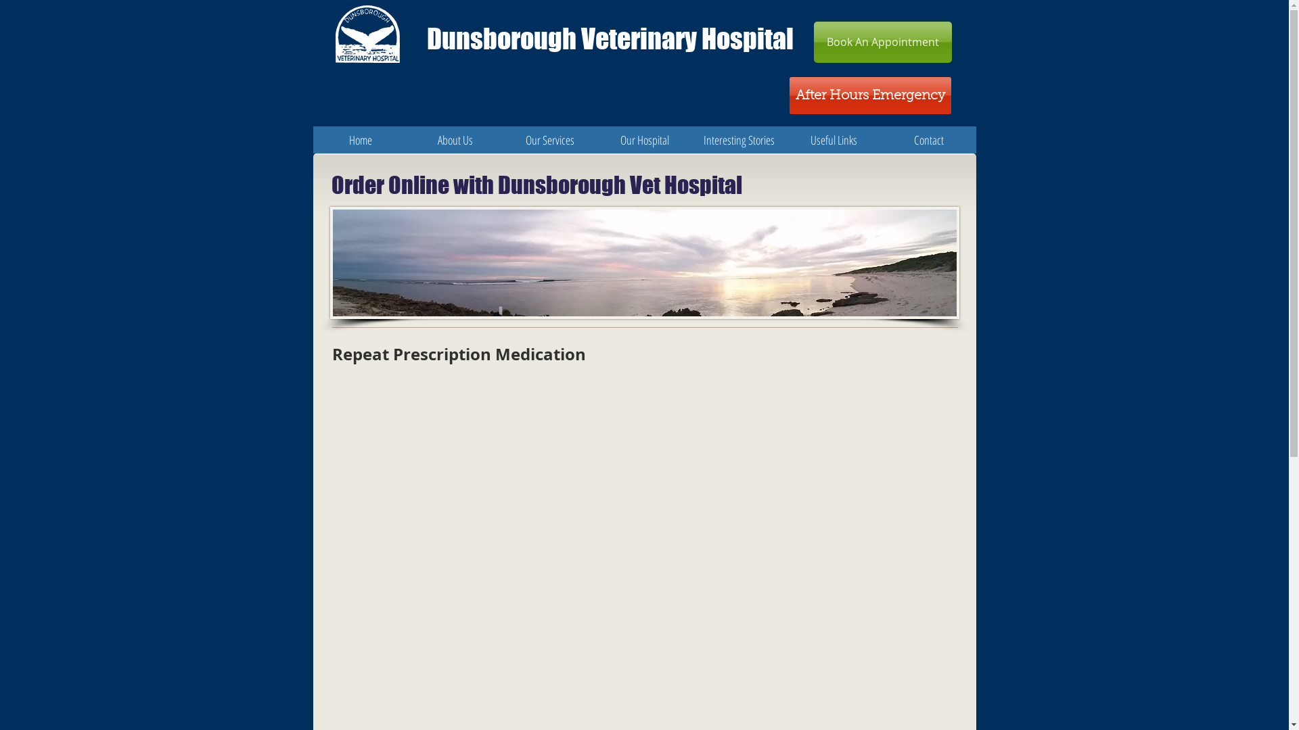 This screenshot has height=730, width=1299. I want to click on About Us, so click(455, 139).